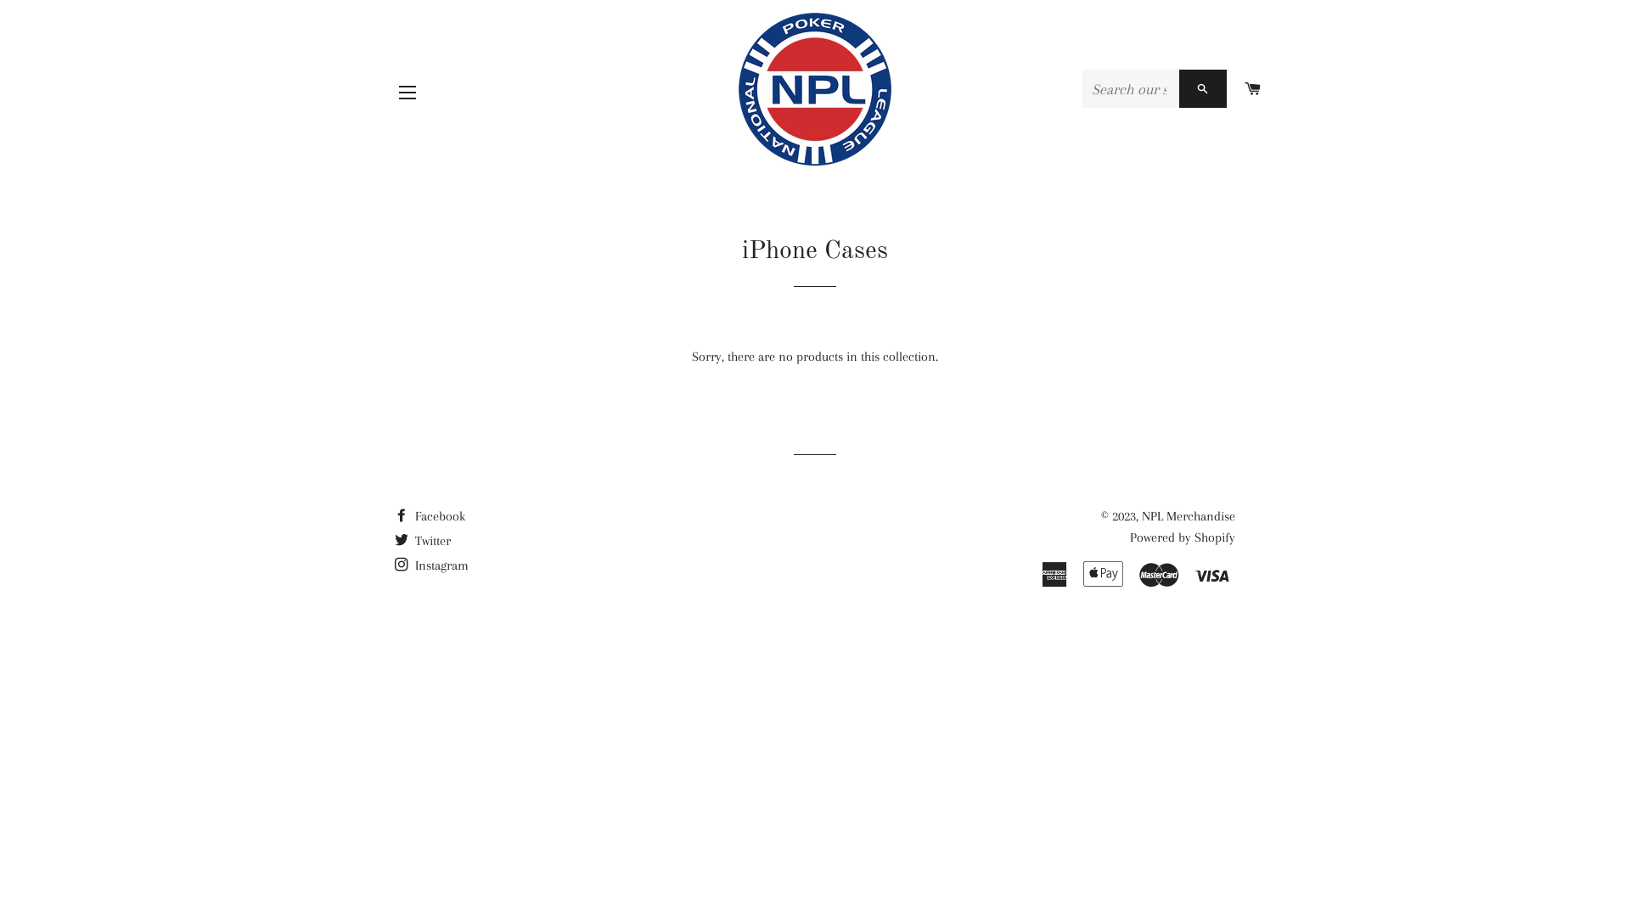 The height and width of the screenshot is (917, 1630). Describe the element at coordinates (431, 565) in the screenshot. I see `Instagram` at that location.